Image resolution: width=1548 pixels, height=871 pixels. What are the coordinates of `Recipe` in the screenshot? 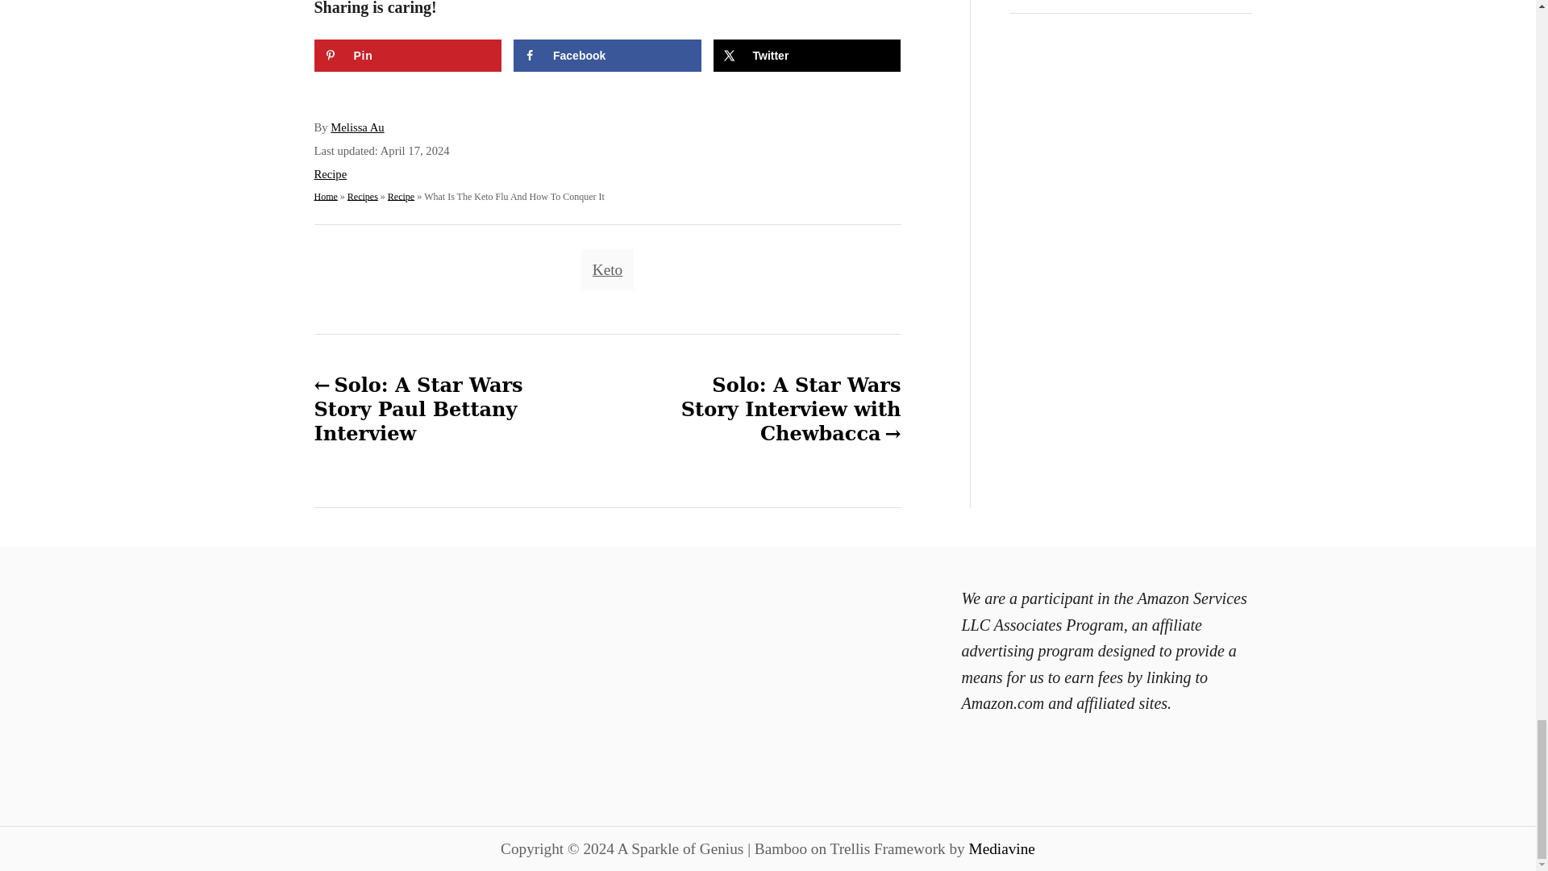 It's located at (331, 174).